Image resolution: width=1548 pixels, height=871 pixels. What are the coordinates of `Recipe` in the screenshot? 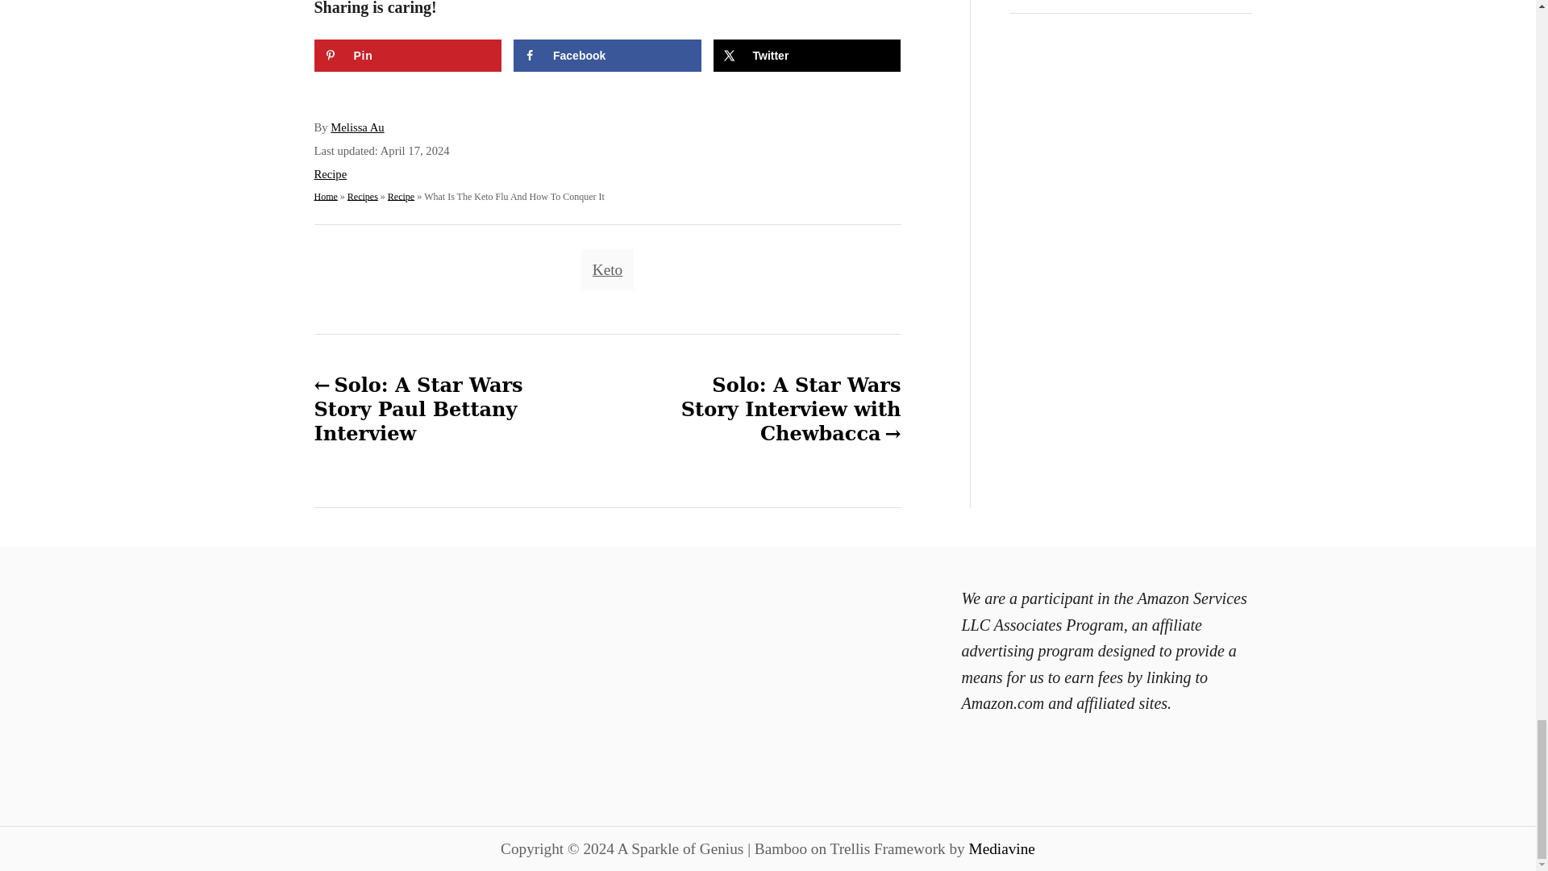 It's located at (331, 174).